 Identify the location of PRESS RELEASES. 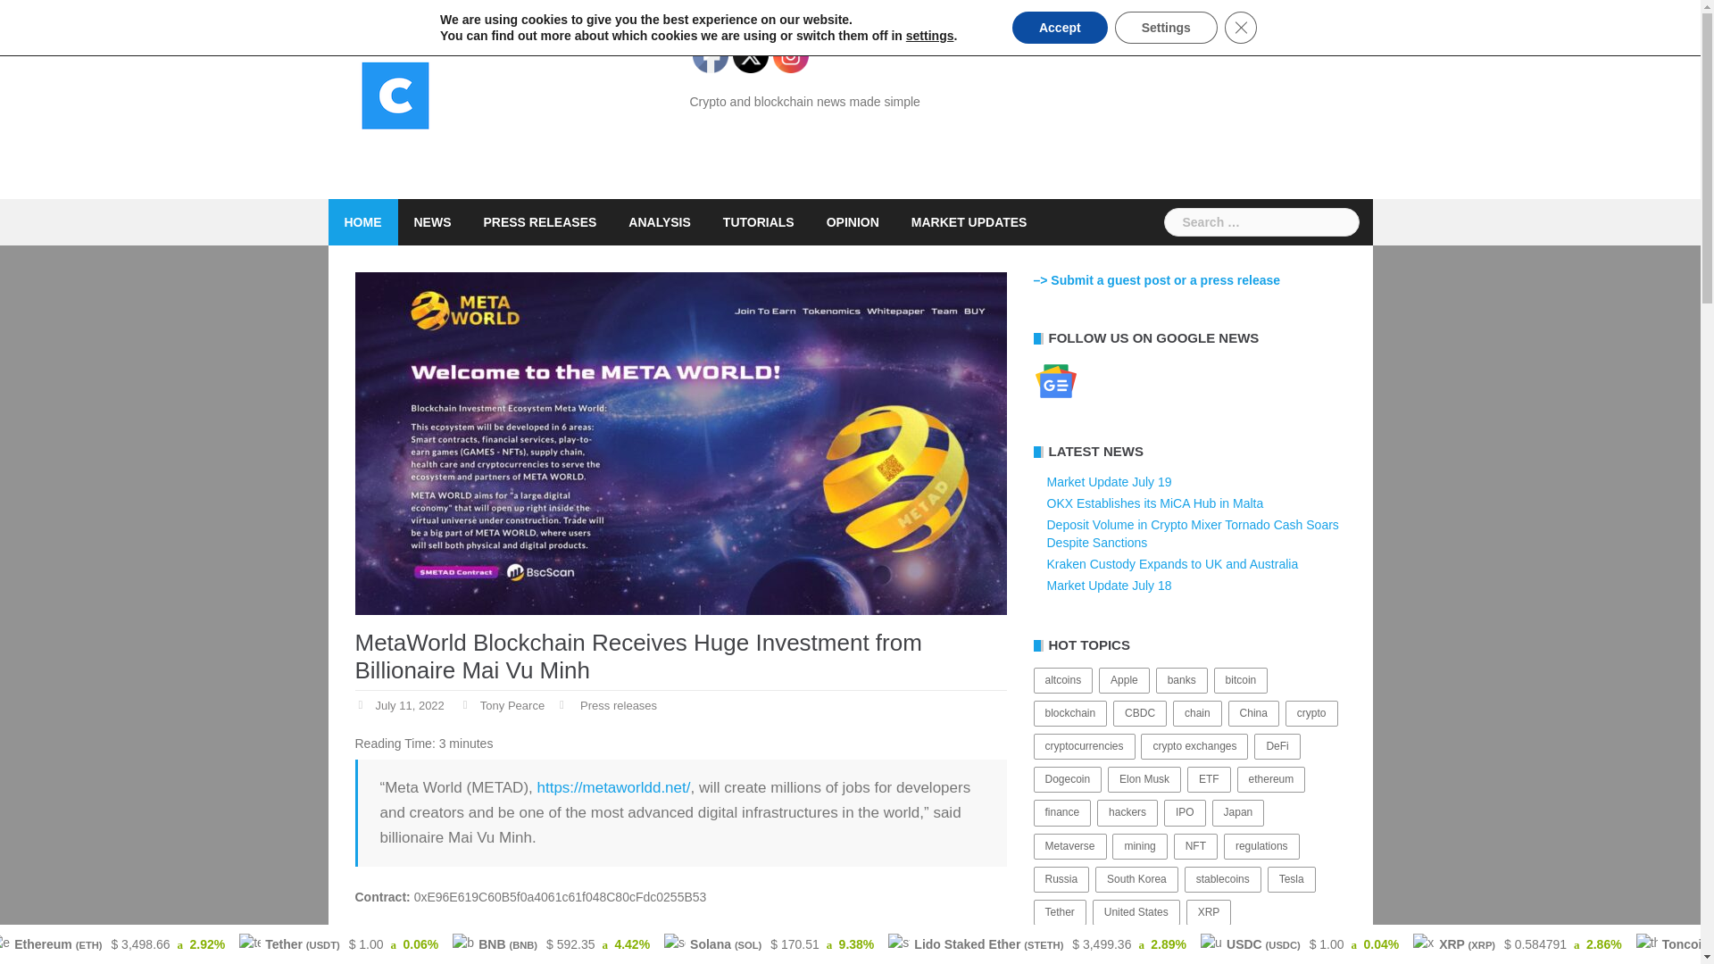
(539, 221).